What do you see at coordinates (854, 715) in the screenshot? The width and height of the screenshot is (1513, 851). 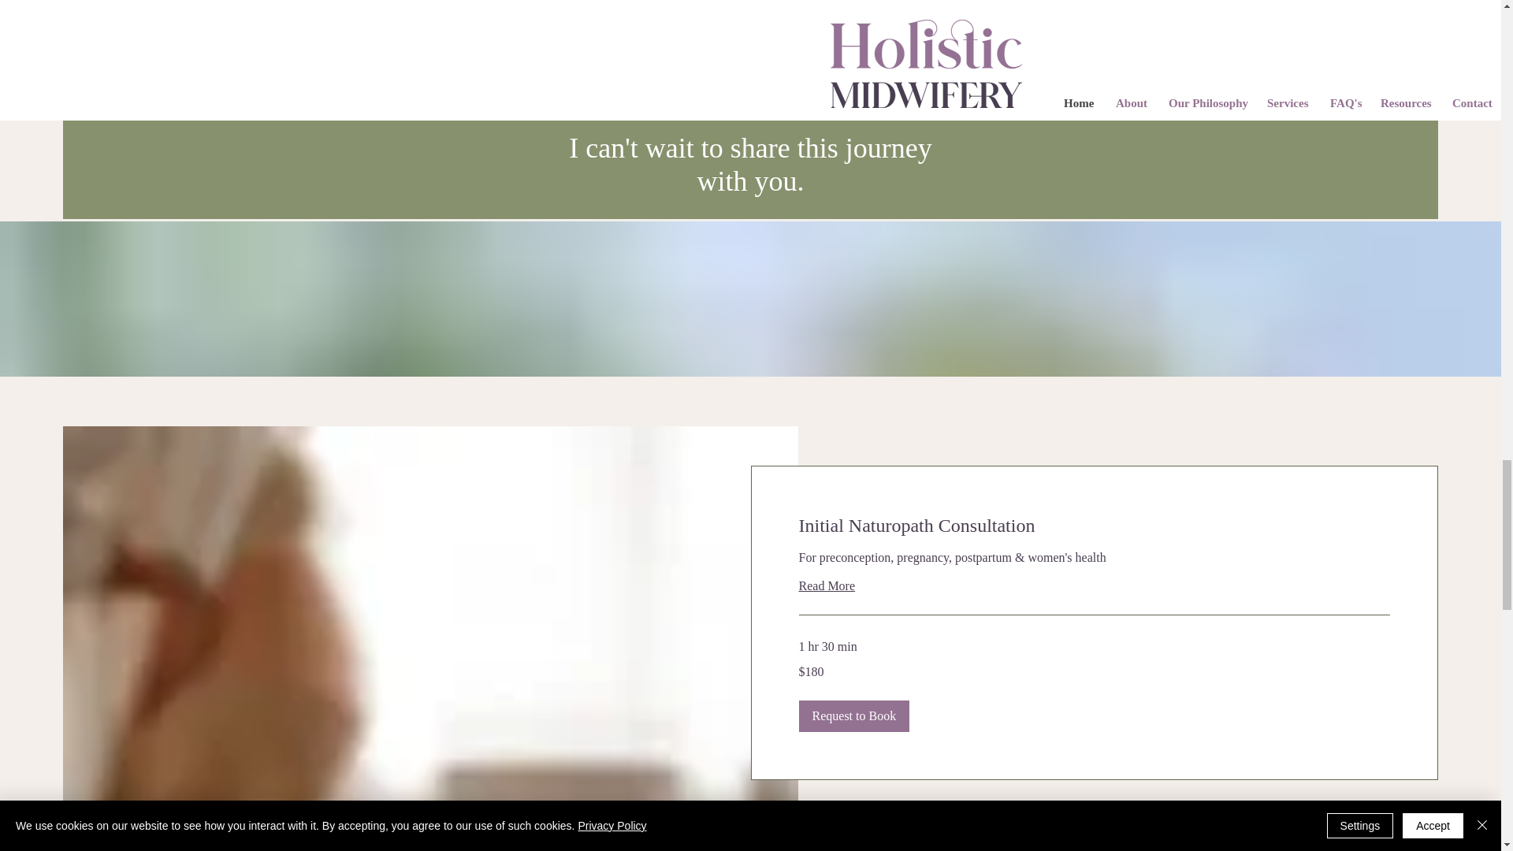 I see `Request to Book` at bounding box center [854, 715].